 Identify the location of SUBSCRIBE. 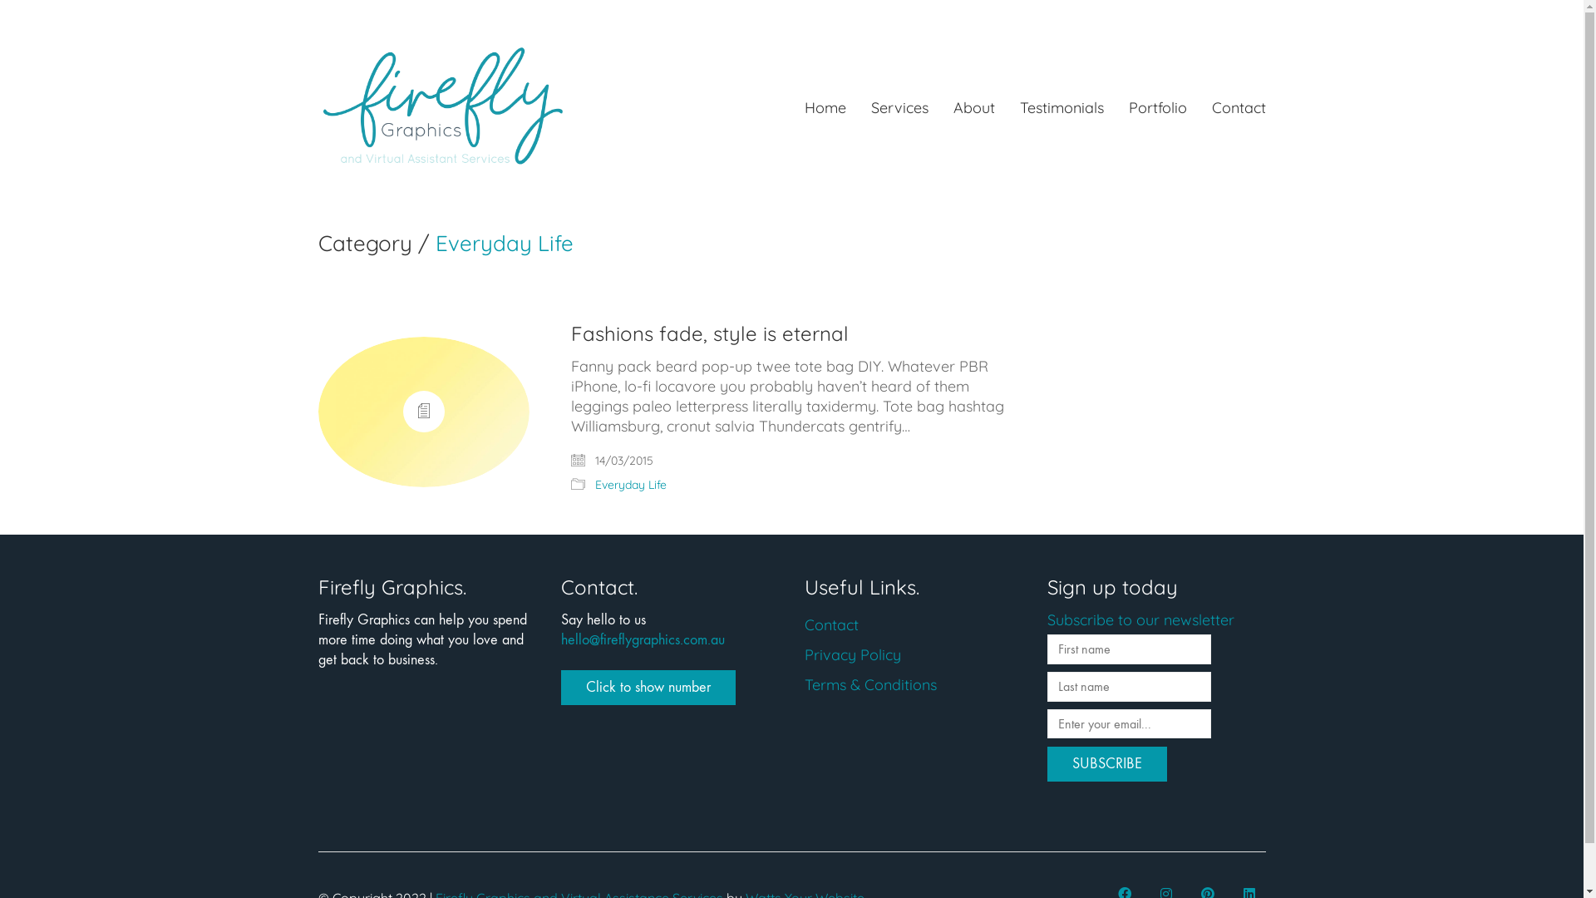
(1107, 764).